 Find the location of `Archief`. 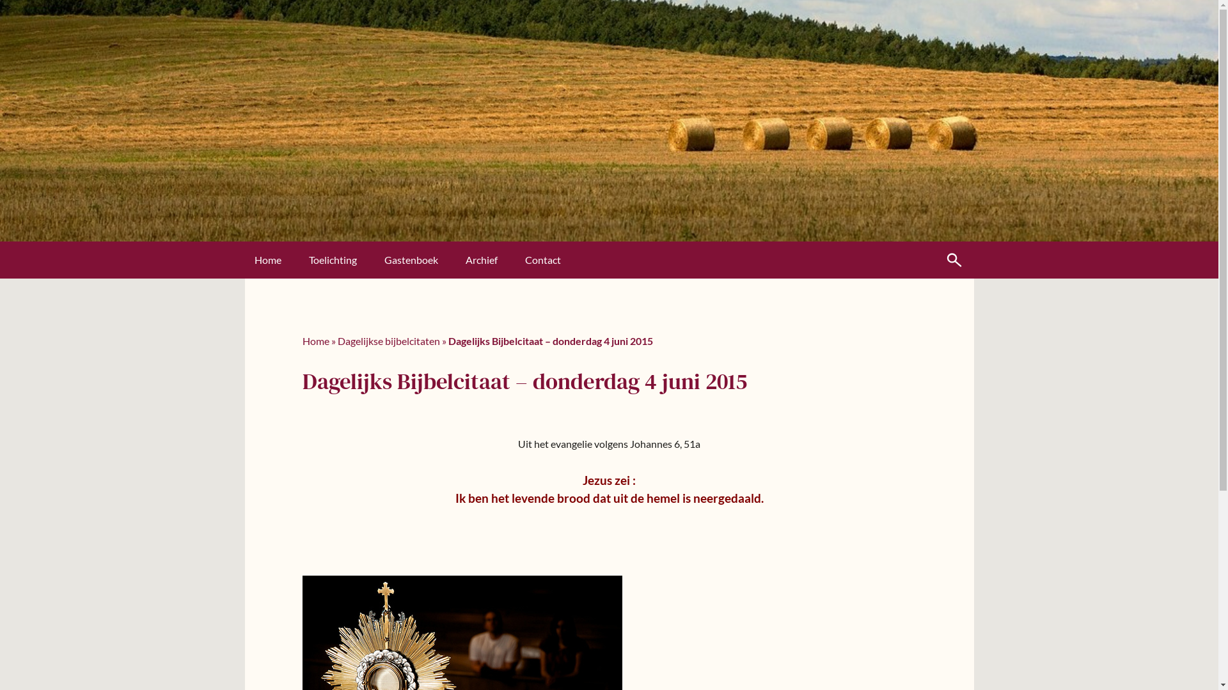

Archief is located at coordinates (494, 260).